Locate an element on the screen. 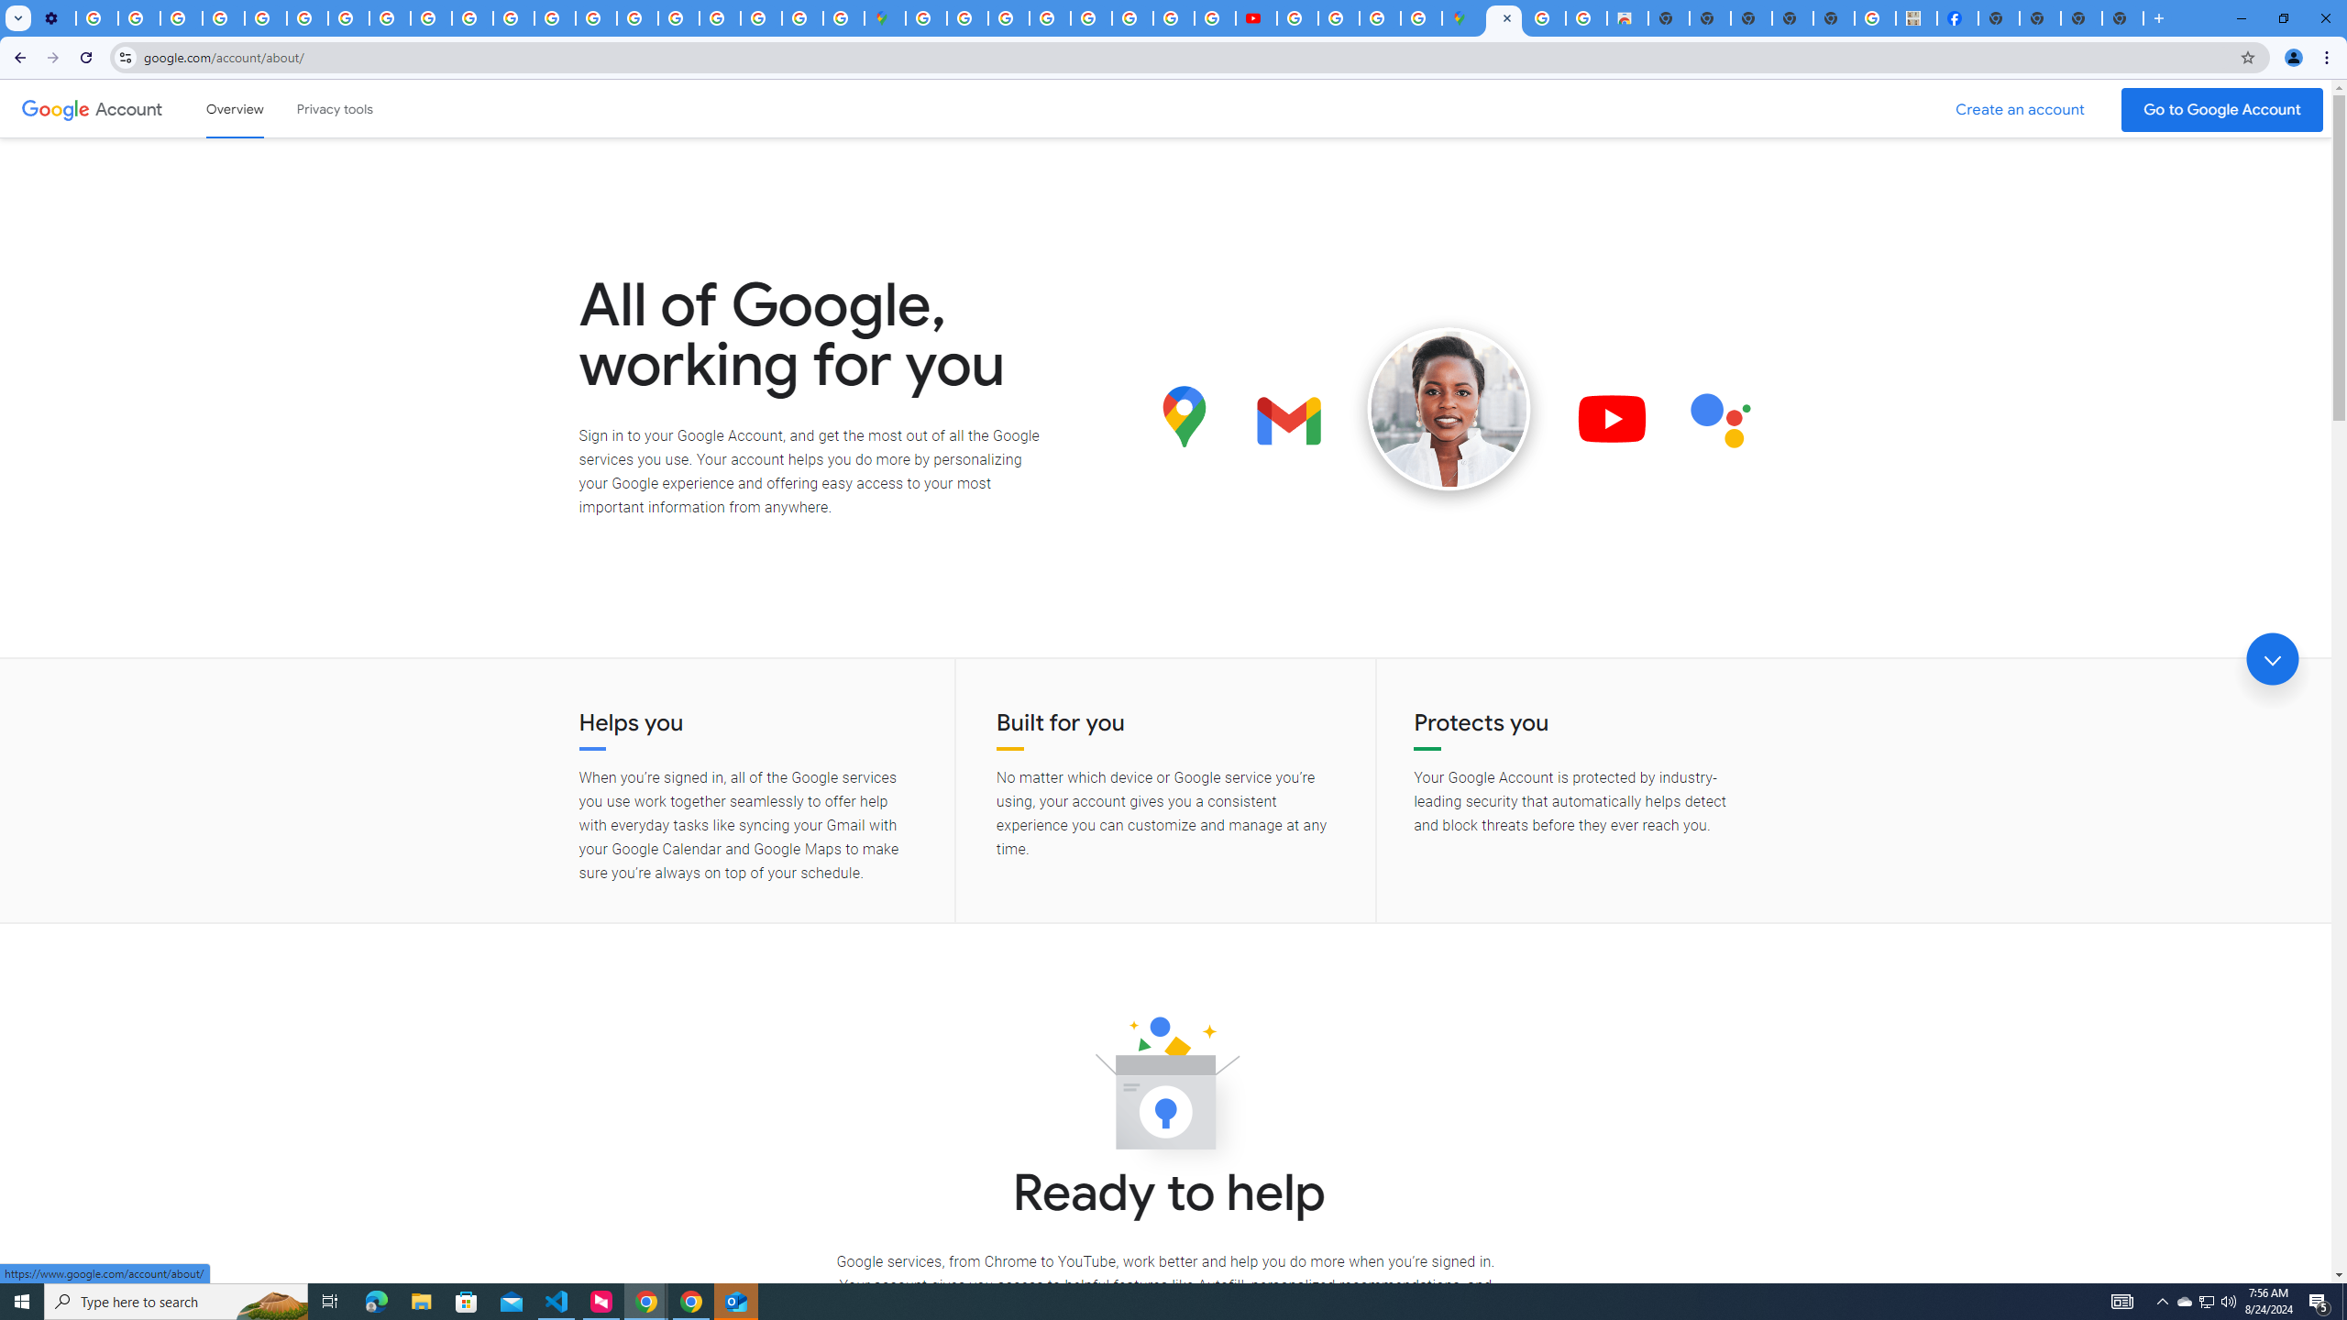  Google logo is located at coordinates (55, 108).